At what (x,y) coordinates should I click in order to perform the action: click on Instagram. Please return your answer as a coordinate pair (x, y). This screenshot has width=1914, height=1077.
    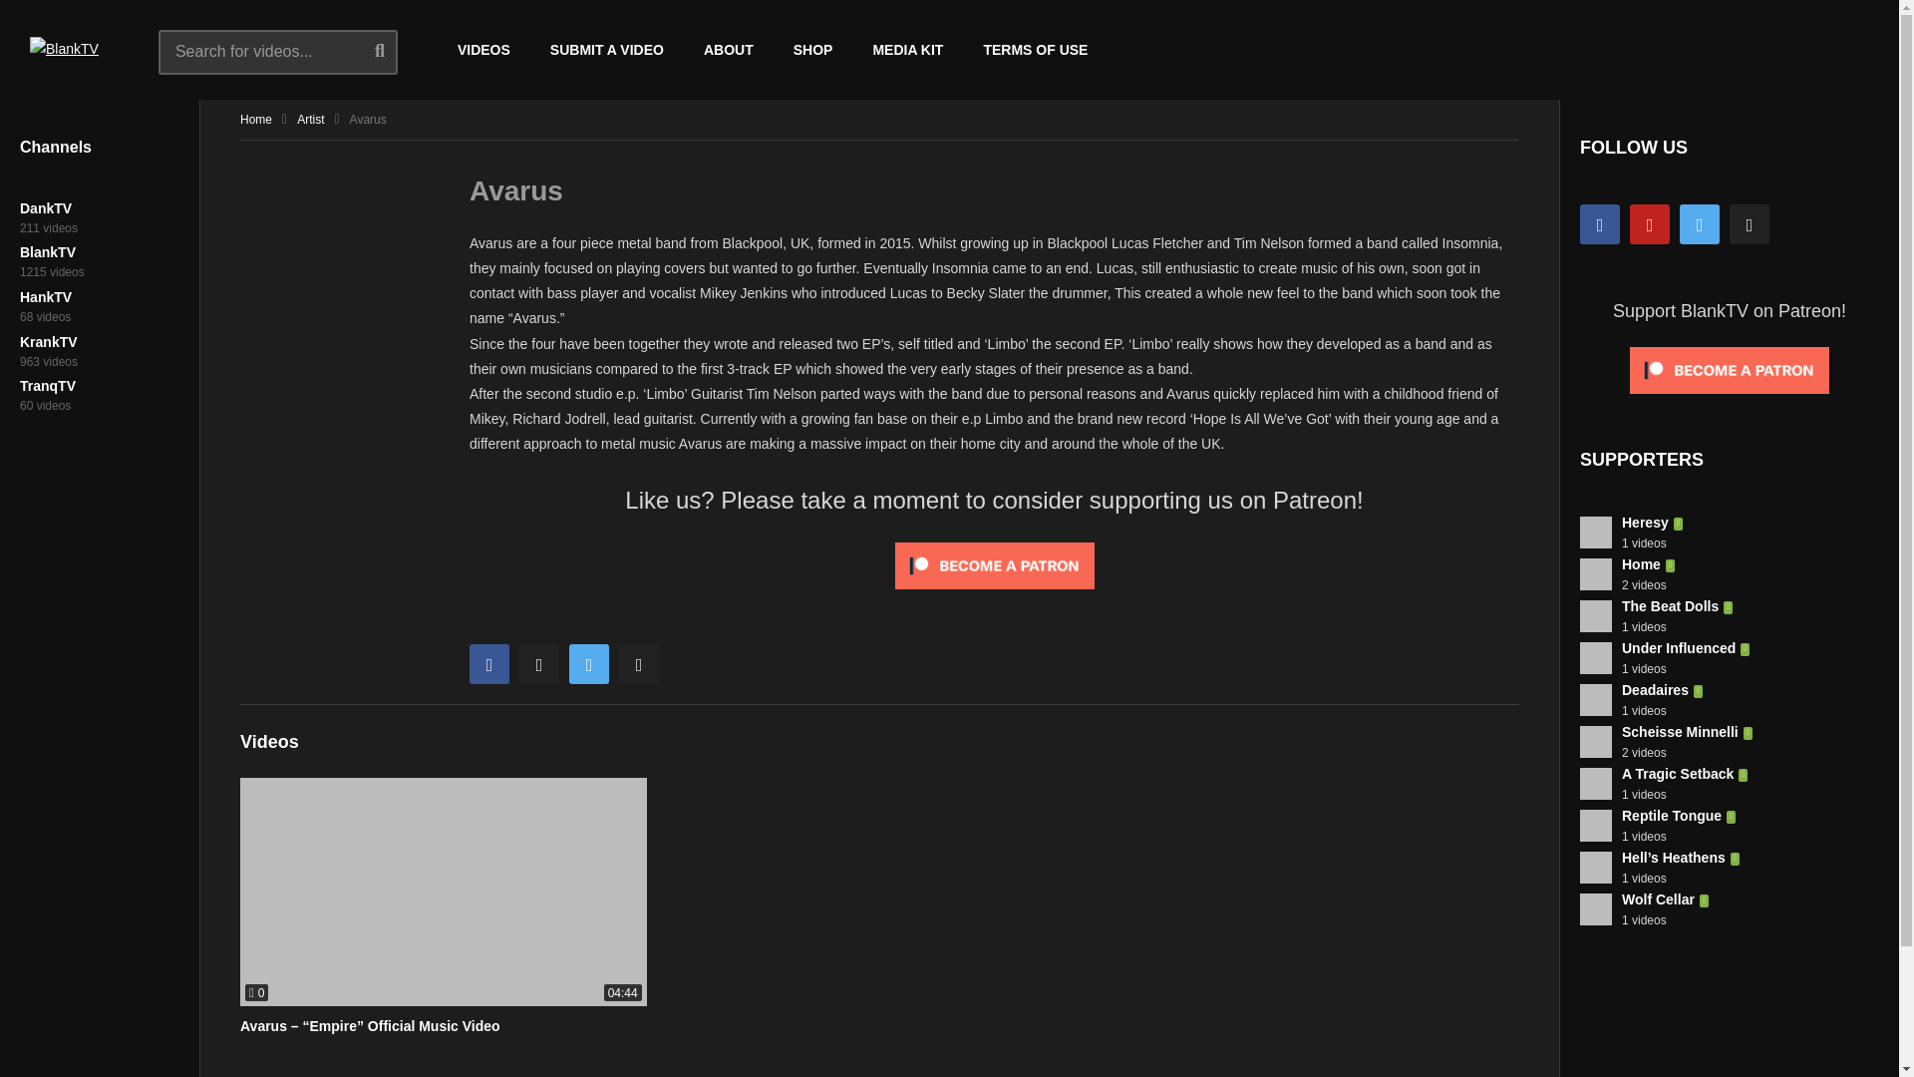
    Looking at the image, I should click on (538, 663).